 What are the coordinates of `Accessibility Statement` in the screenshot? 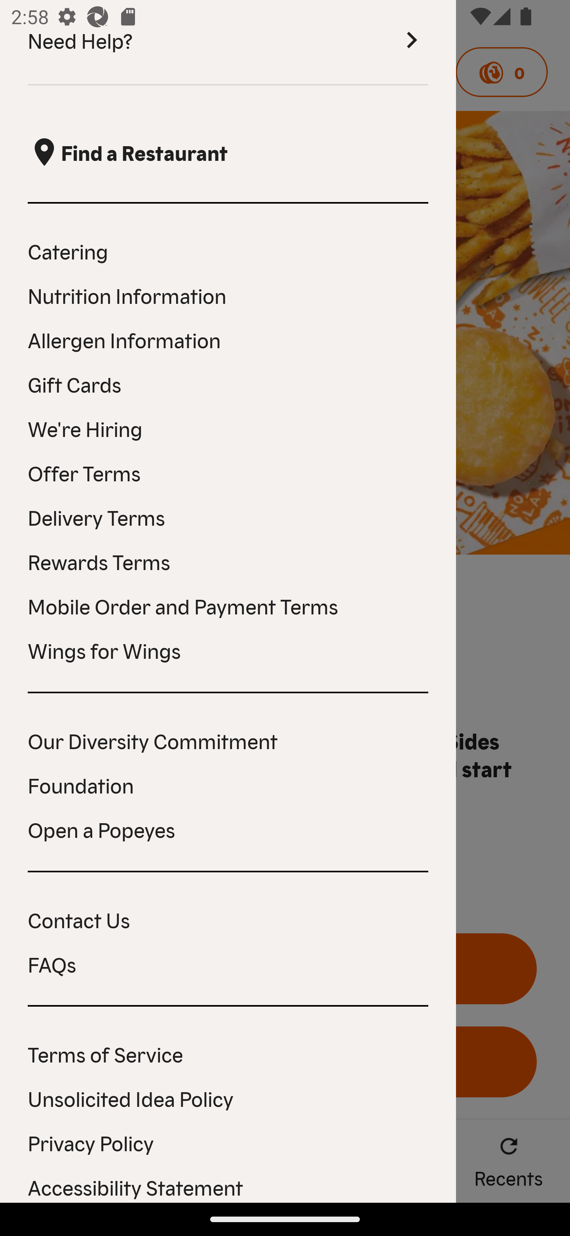 It's located at (228, 1186).